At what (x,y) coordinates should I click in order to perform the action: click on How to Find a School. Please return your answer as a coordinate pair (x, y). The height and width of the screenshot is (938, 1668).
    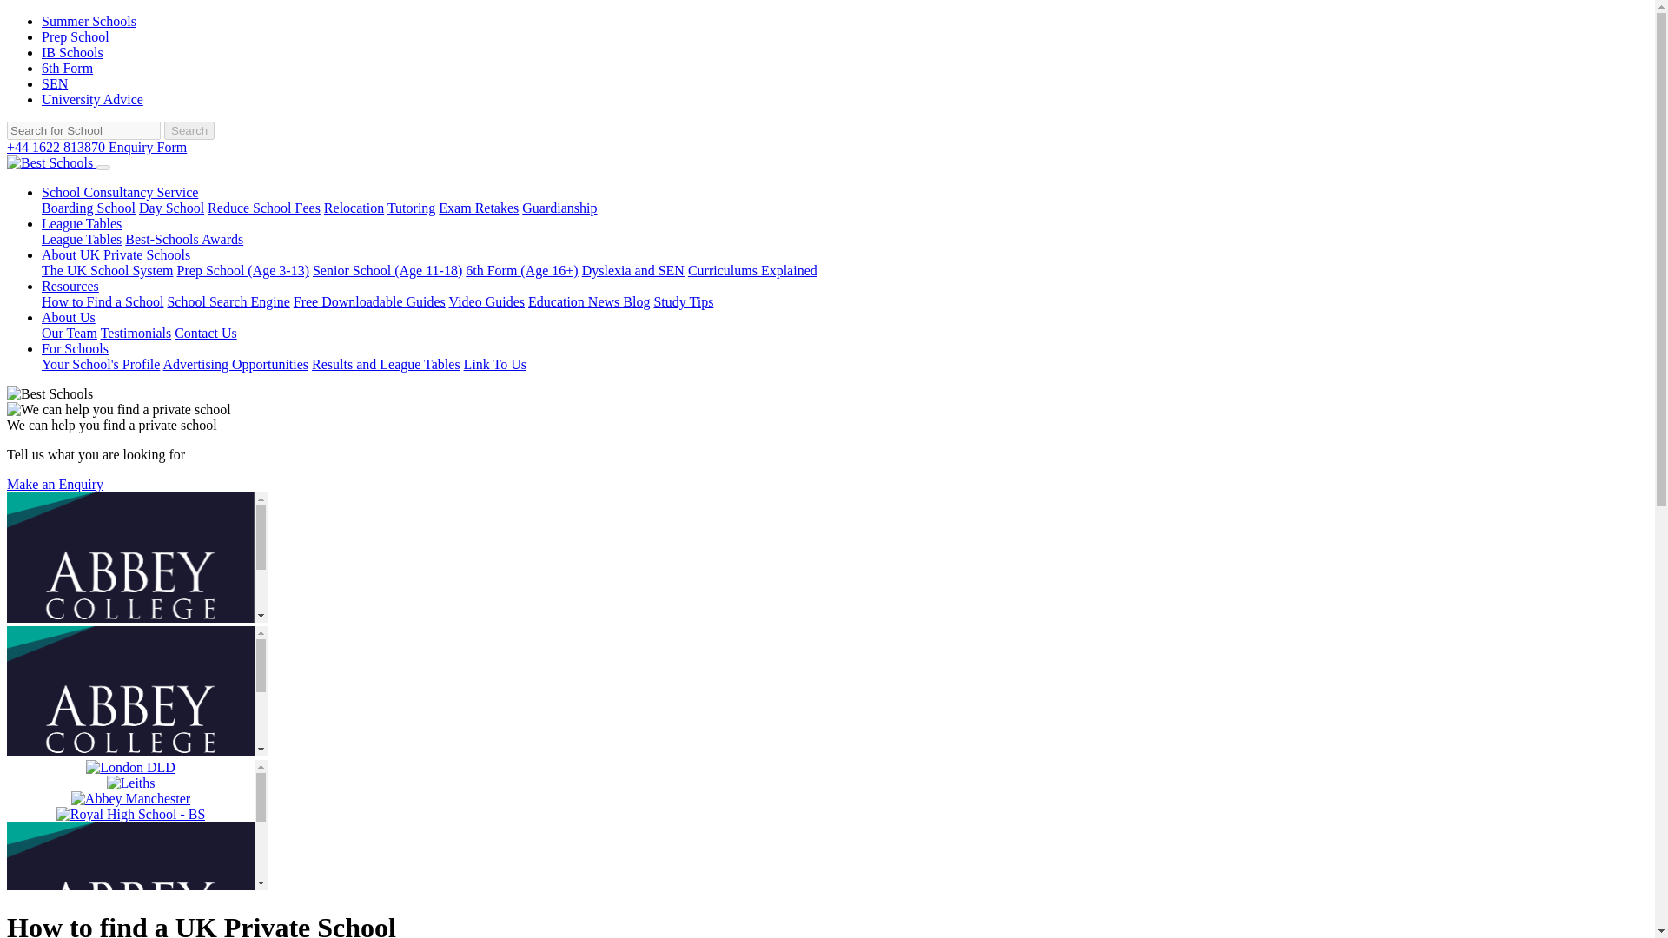
    Looking at the image, I should click on (103, 302).